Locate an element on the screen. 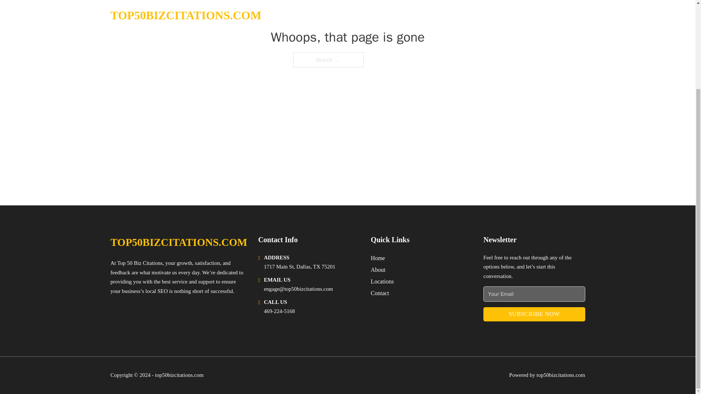  Contact is located at coordinates (380, 293).